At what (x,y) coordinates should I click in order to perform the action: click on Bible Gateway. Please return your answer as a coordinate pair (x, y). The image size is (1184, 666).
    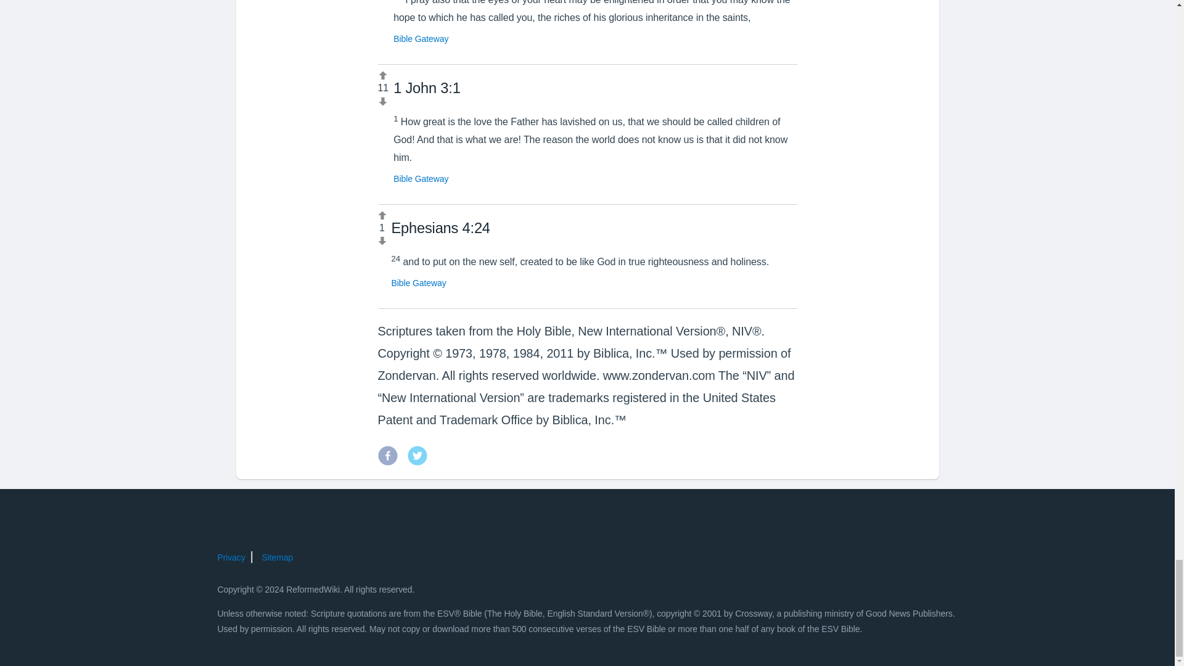
    Looking at the image, I should click on (421, 179).